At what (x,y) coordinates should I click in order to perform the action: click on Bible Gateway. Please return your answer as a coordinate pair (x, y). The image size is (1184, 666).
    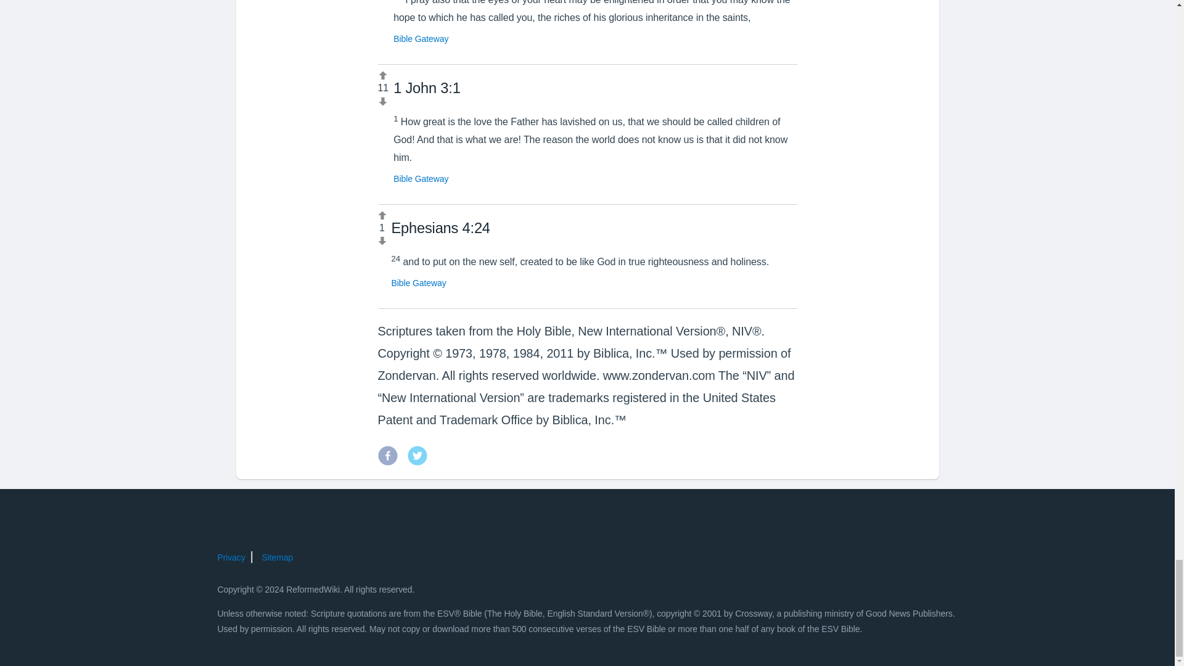
    Looking at the image, I should click on (421, 179).